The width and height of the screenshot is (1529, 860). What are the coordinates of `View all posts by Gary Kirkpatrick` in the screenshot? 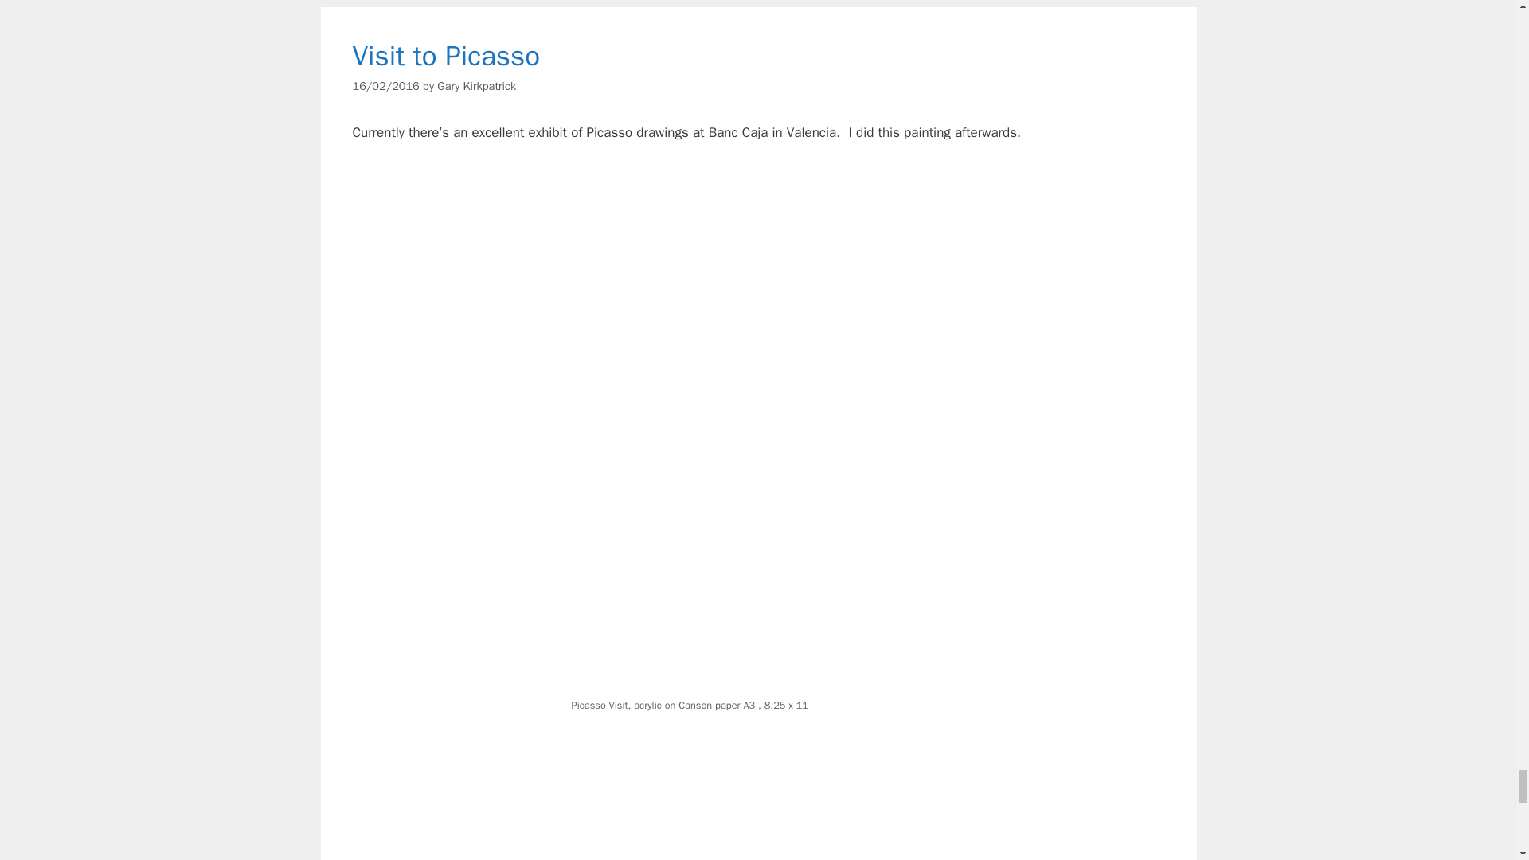 It's located at (476, 84).